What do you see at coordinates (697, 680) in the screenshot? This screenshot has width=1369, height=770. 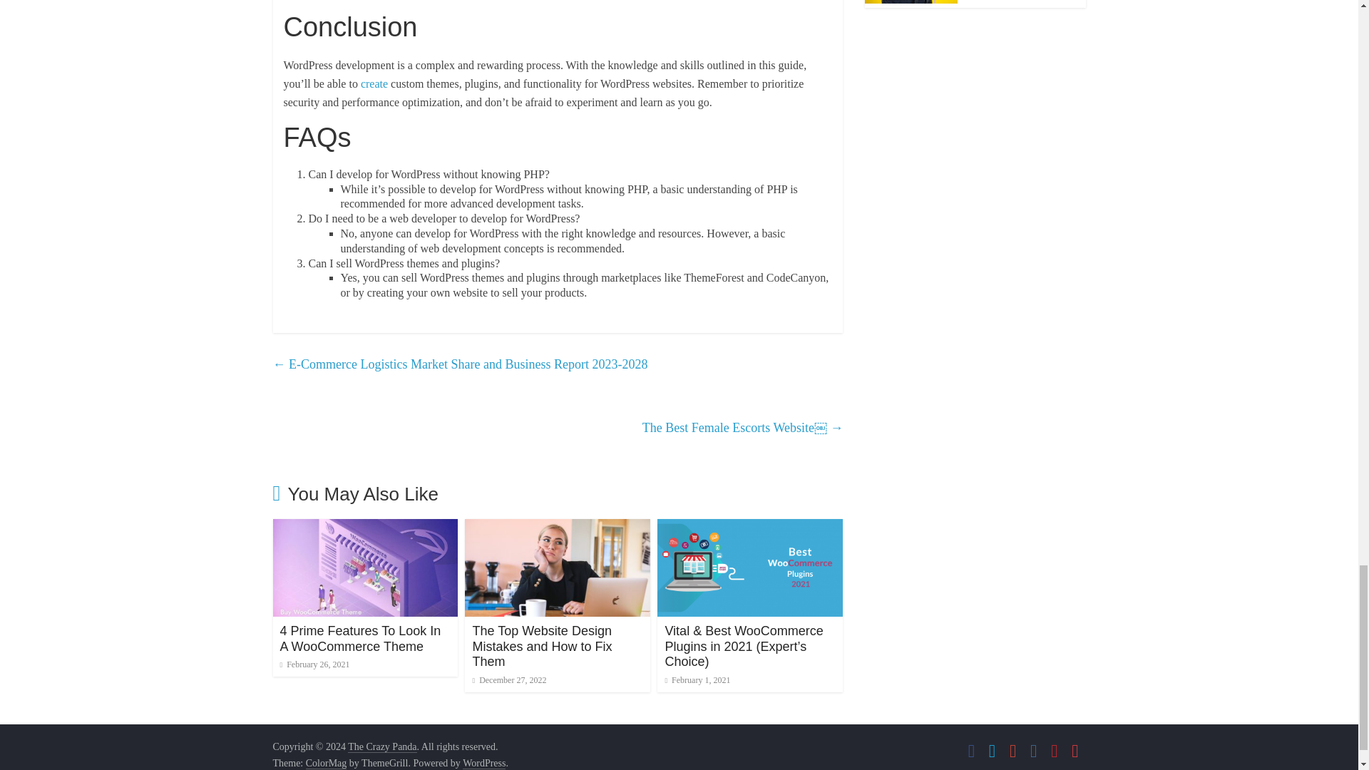 I see `February 1, 2021` at bounding box center [697, 680].